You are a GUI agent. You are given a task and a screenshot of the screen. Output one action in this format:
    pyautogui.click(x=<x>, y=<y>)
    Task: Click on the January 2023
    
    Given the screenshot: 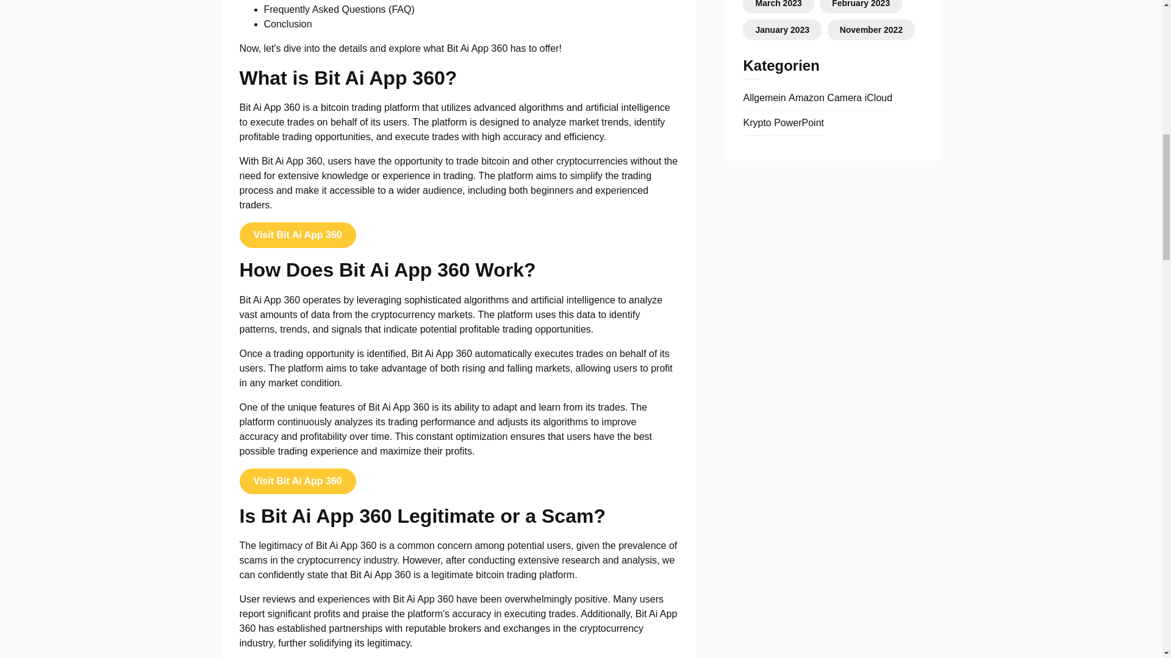 What is the action you would take?
    pyautogui.click(x=782, y=30)
    